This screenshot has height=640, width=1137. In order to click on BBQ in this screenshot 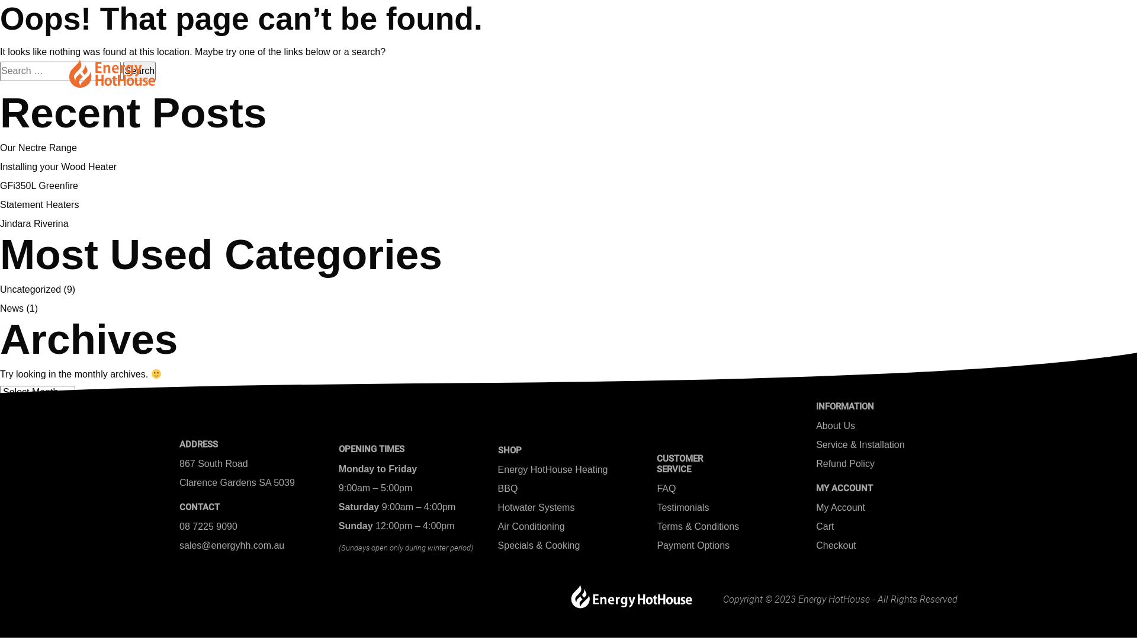, I will do `click(508, 488)`.